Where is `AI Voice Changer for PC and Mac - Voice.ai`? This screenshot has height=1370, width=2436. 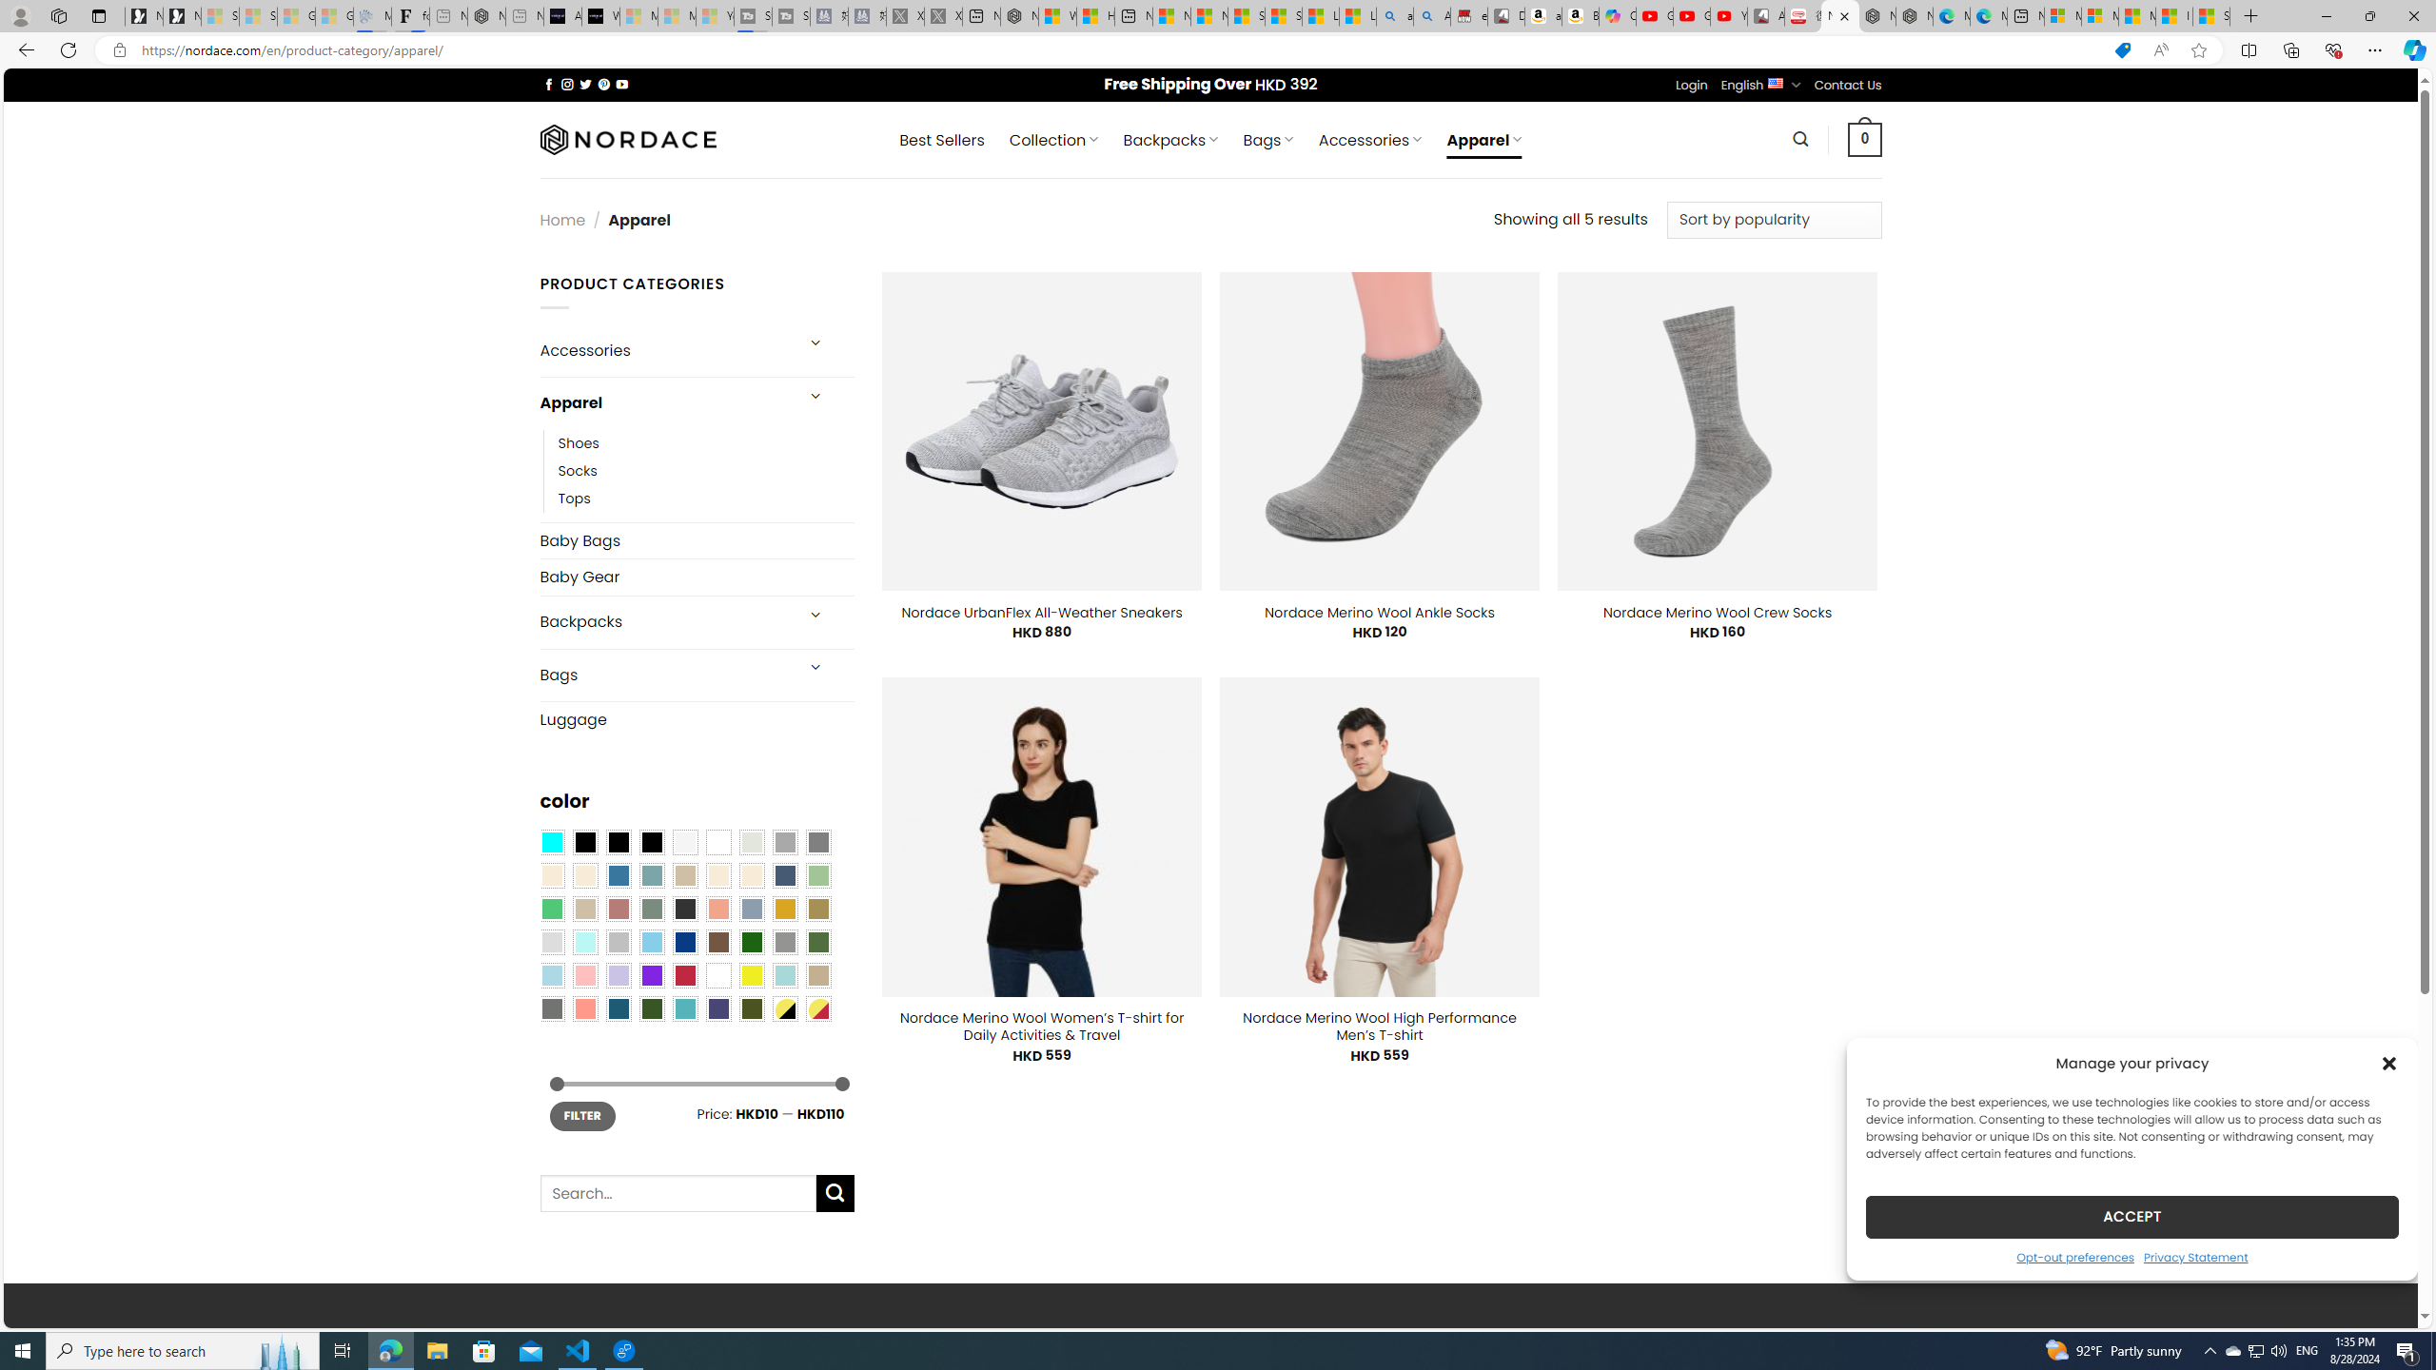 AI Voice Changer for PC and Mac - Voice.ai is located at coordinates (562, 16).